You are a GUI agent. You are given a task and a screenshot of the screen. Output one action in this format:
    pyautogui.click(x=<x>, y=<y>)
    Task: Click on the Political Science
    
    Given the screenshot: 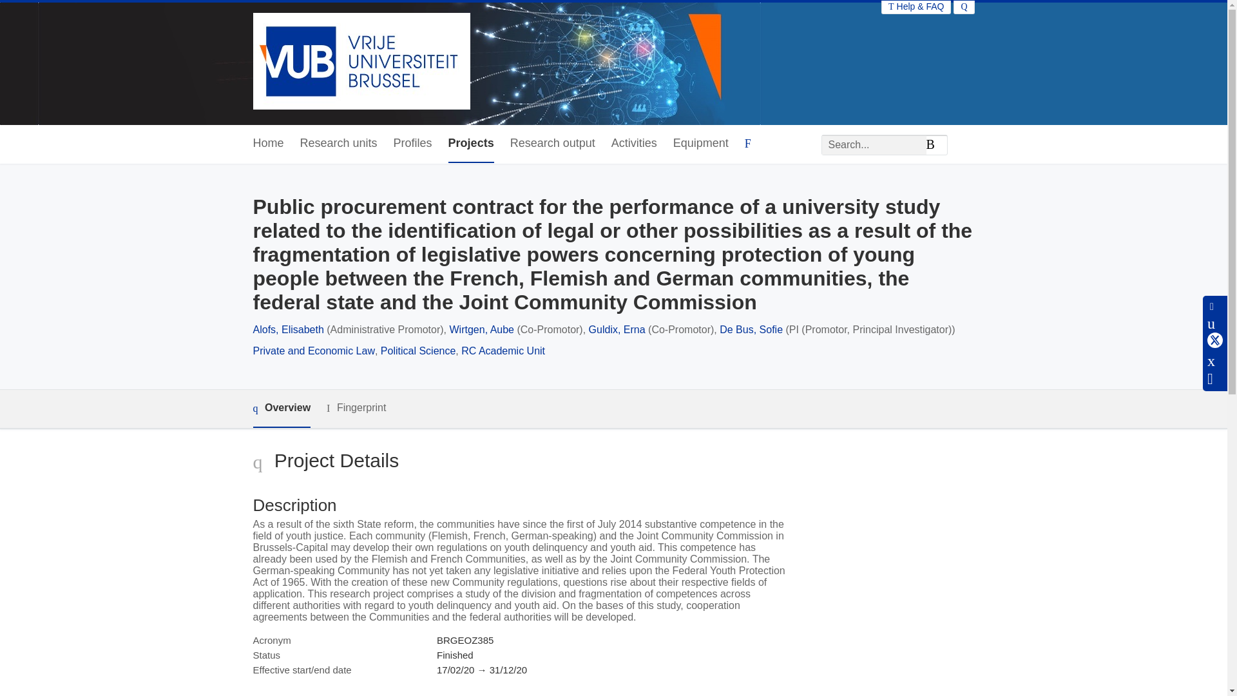 What is the action you would take?
    pyautogui.click(x=419, y=351)
    